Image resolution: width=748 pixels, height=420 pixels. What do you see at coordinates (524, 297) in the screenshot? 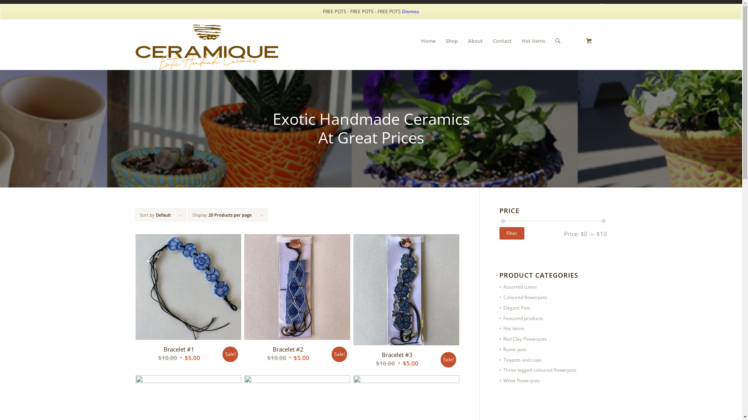
I see `Coloured flowerpots` at bounding box center [524, 297].